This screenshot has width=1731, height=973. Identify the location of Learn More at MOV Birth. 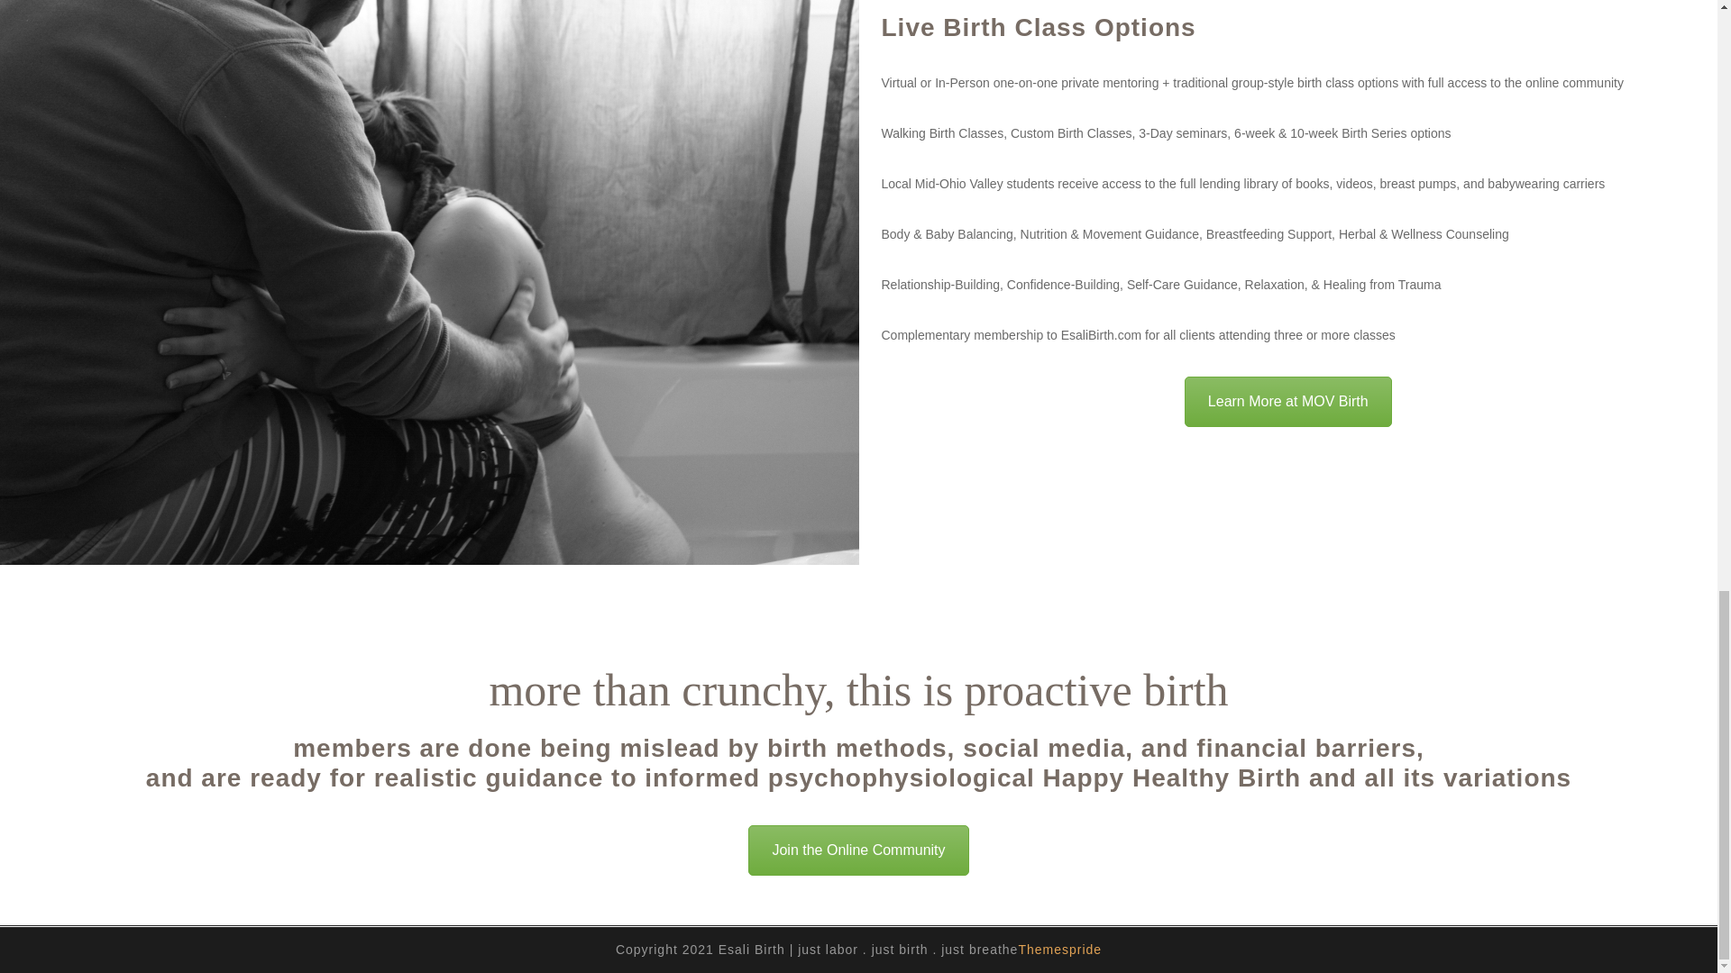
(1287, 402).